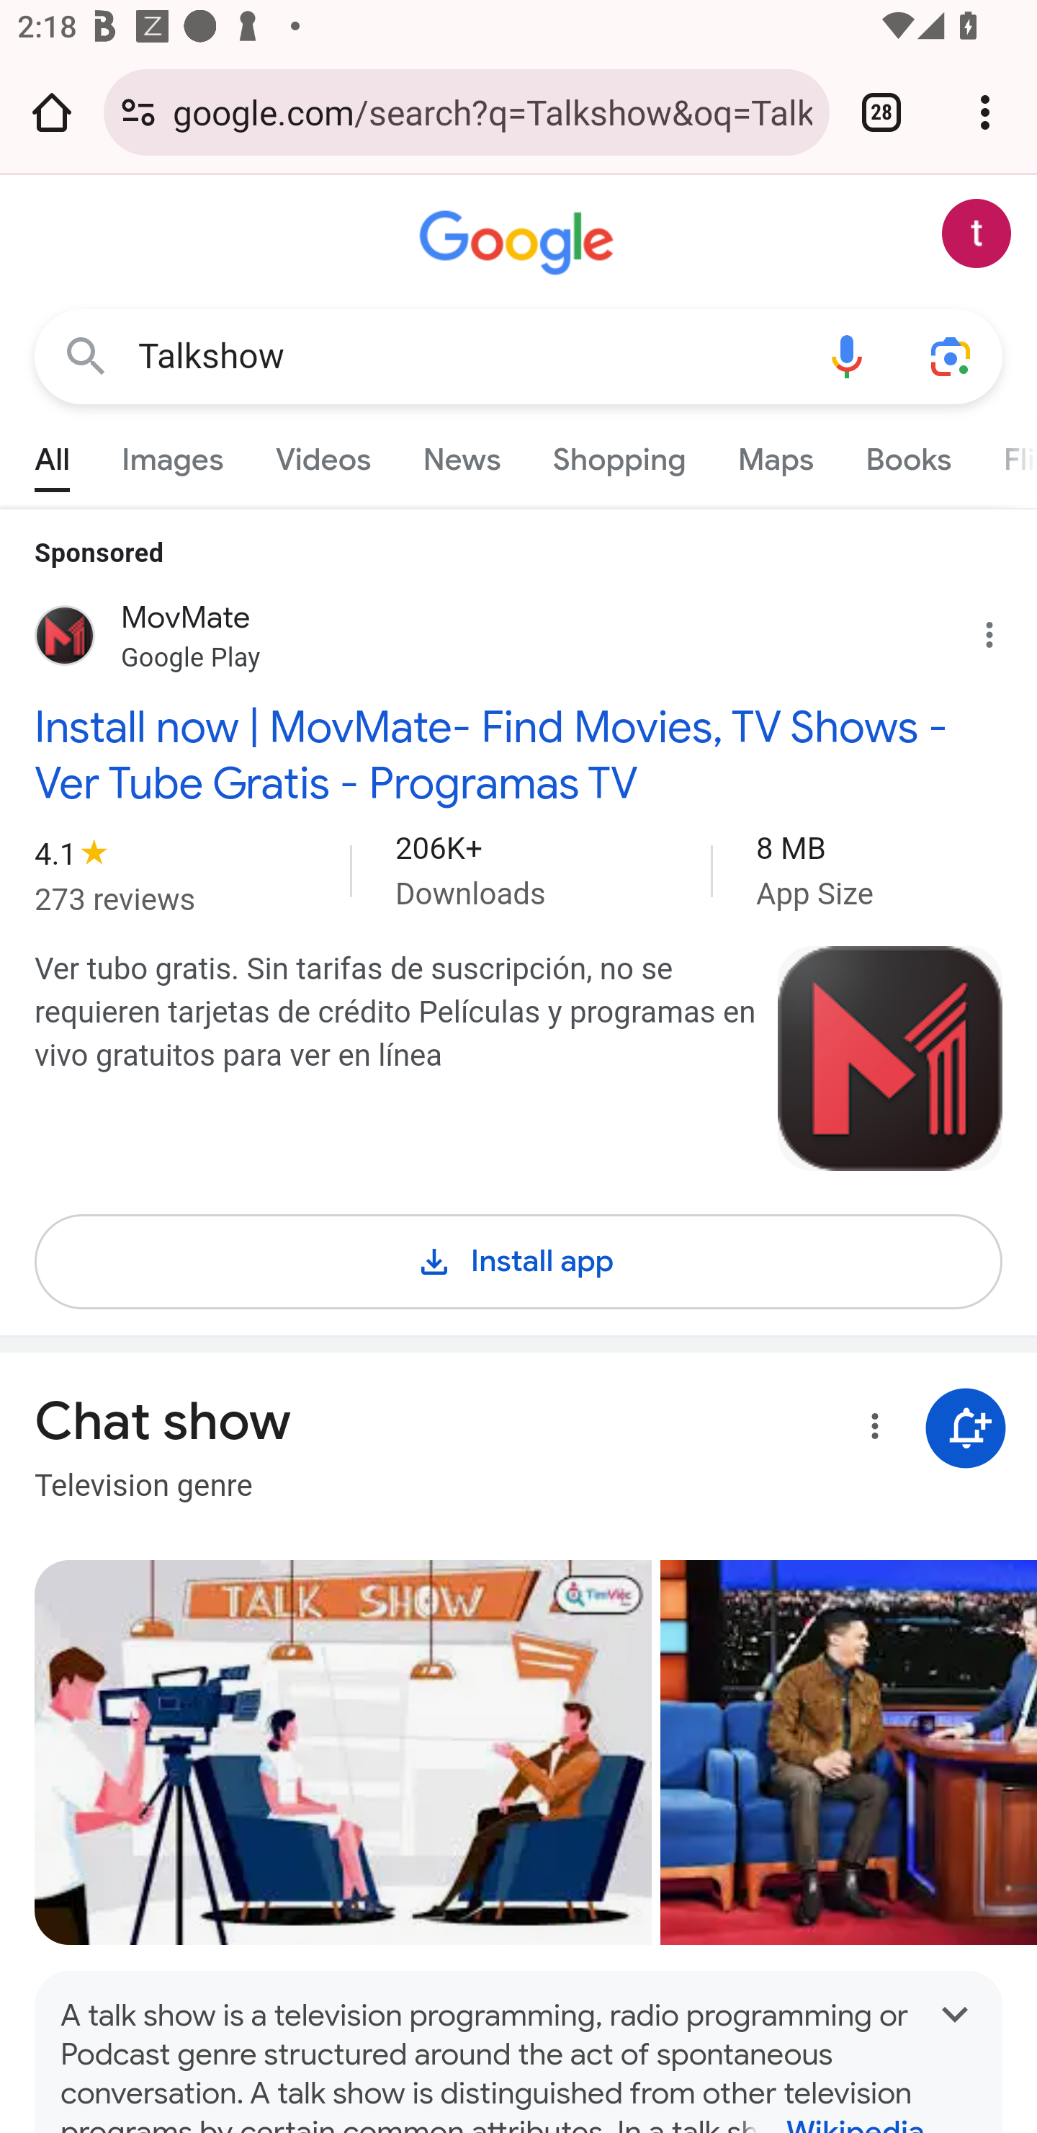  Describe the element at coordinates (86, 357) in the screenshot. I see `Google Search` at that location.